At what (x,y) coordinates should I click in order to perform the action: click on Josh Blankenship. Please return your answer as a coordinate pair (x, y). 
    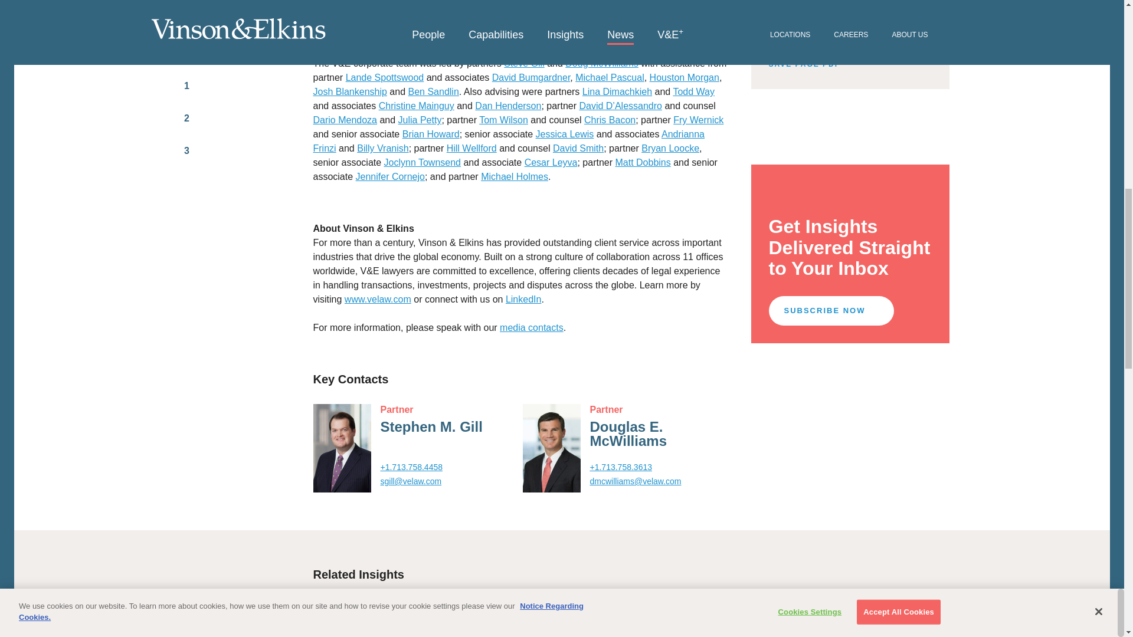
    Looking at the image, I should click on (349, 91).